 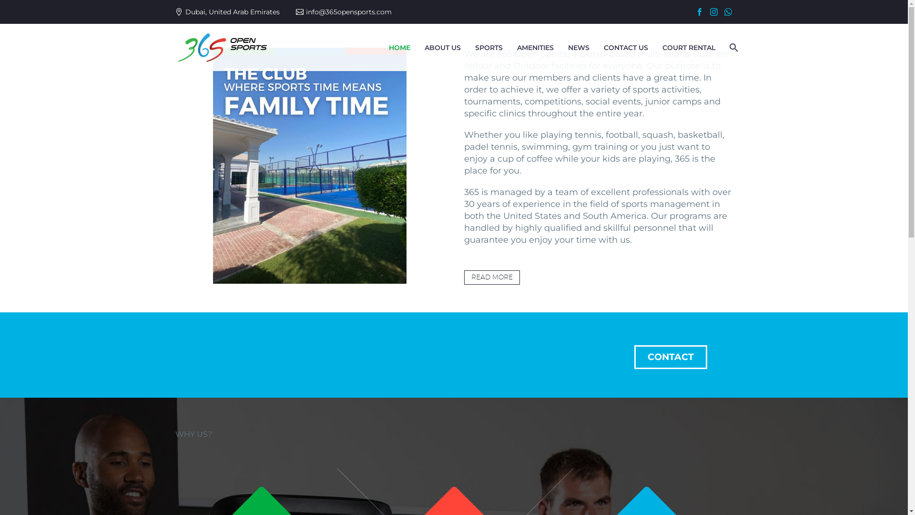 I want to click on COURT RENTAL, so click(x=688, y=48).